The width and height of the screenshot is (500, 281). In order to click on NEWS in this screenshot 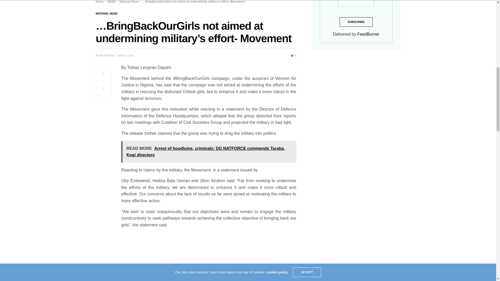, I will do `click(111, 2)`.